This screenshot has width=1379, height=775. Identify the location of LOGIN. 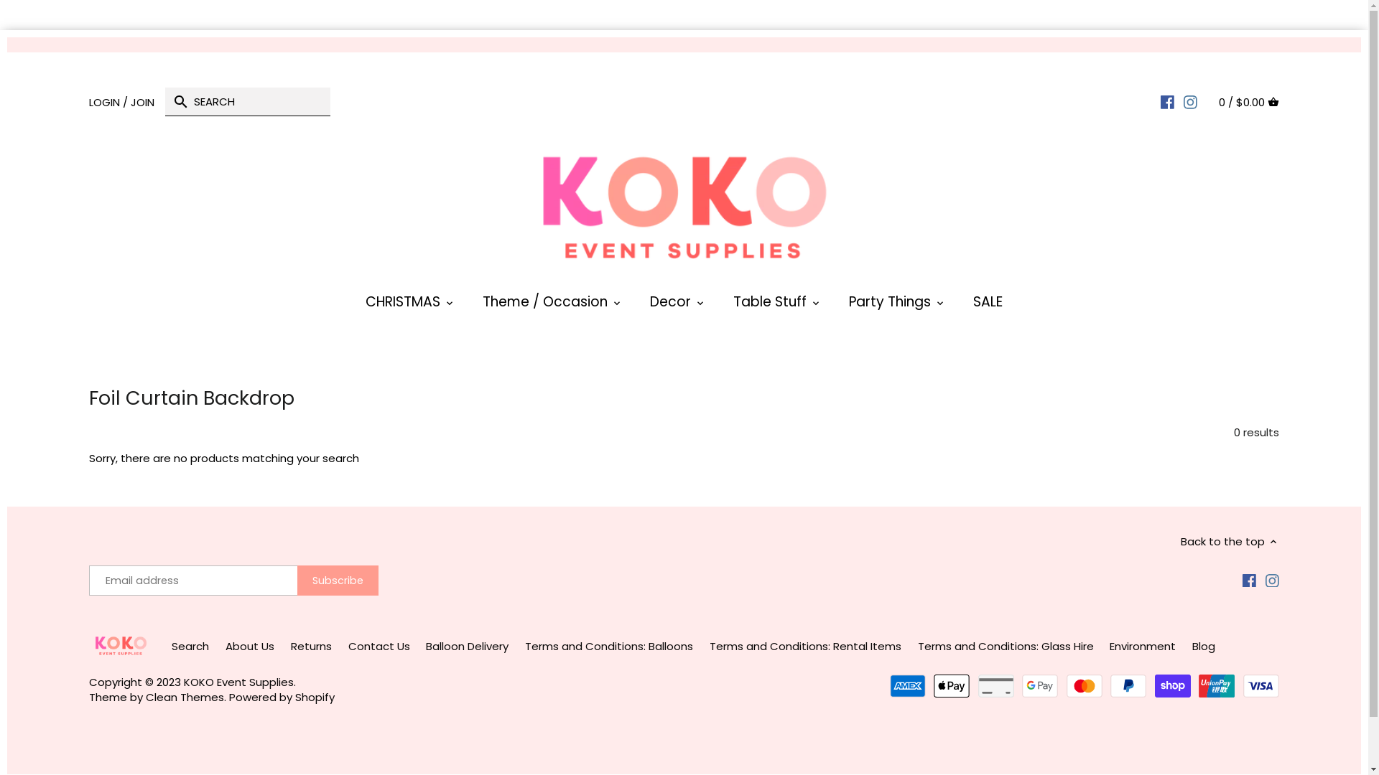
(105, 102).